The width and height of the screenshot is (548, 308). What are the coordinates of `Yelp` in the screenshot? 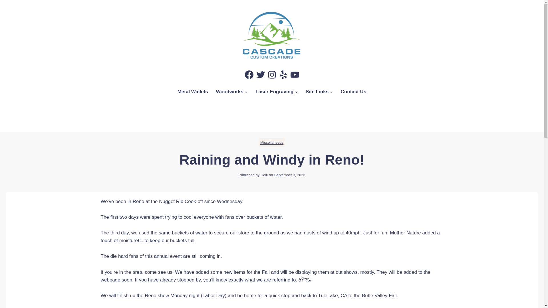 It's located at (283, 75).